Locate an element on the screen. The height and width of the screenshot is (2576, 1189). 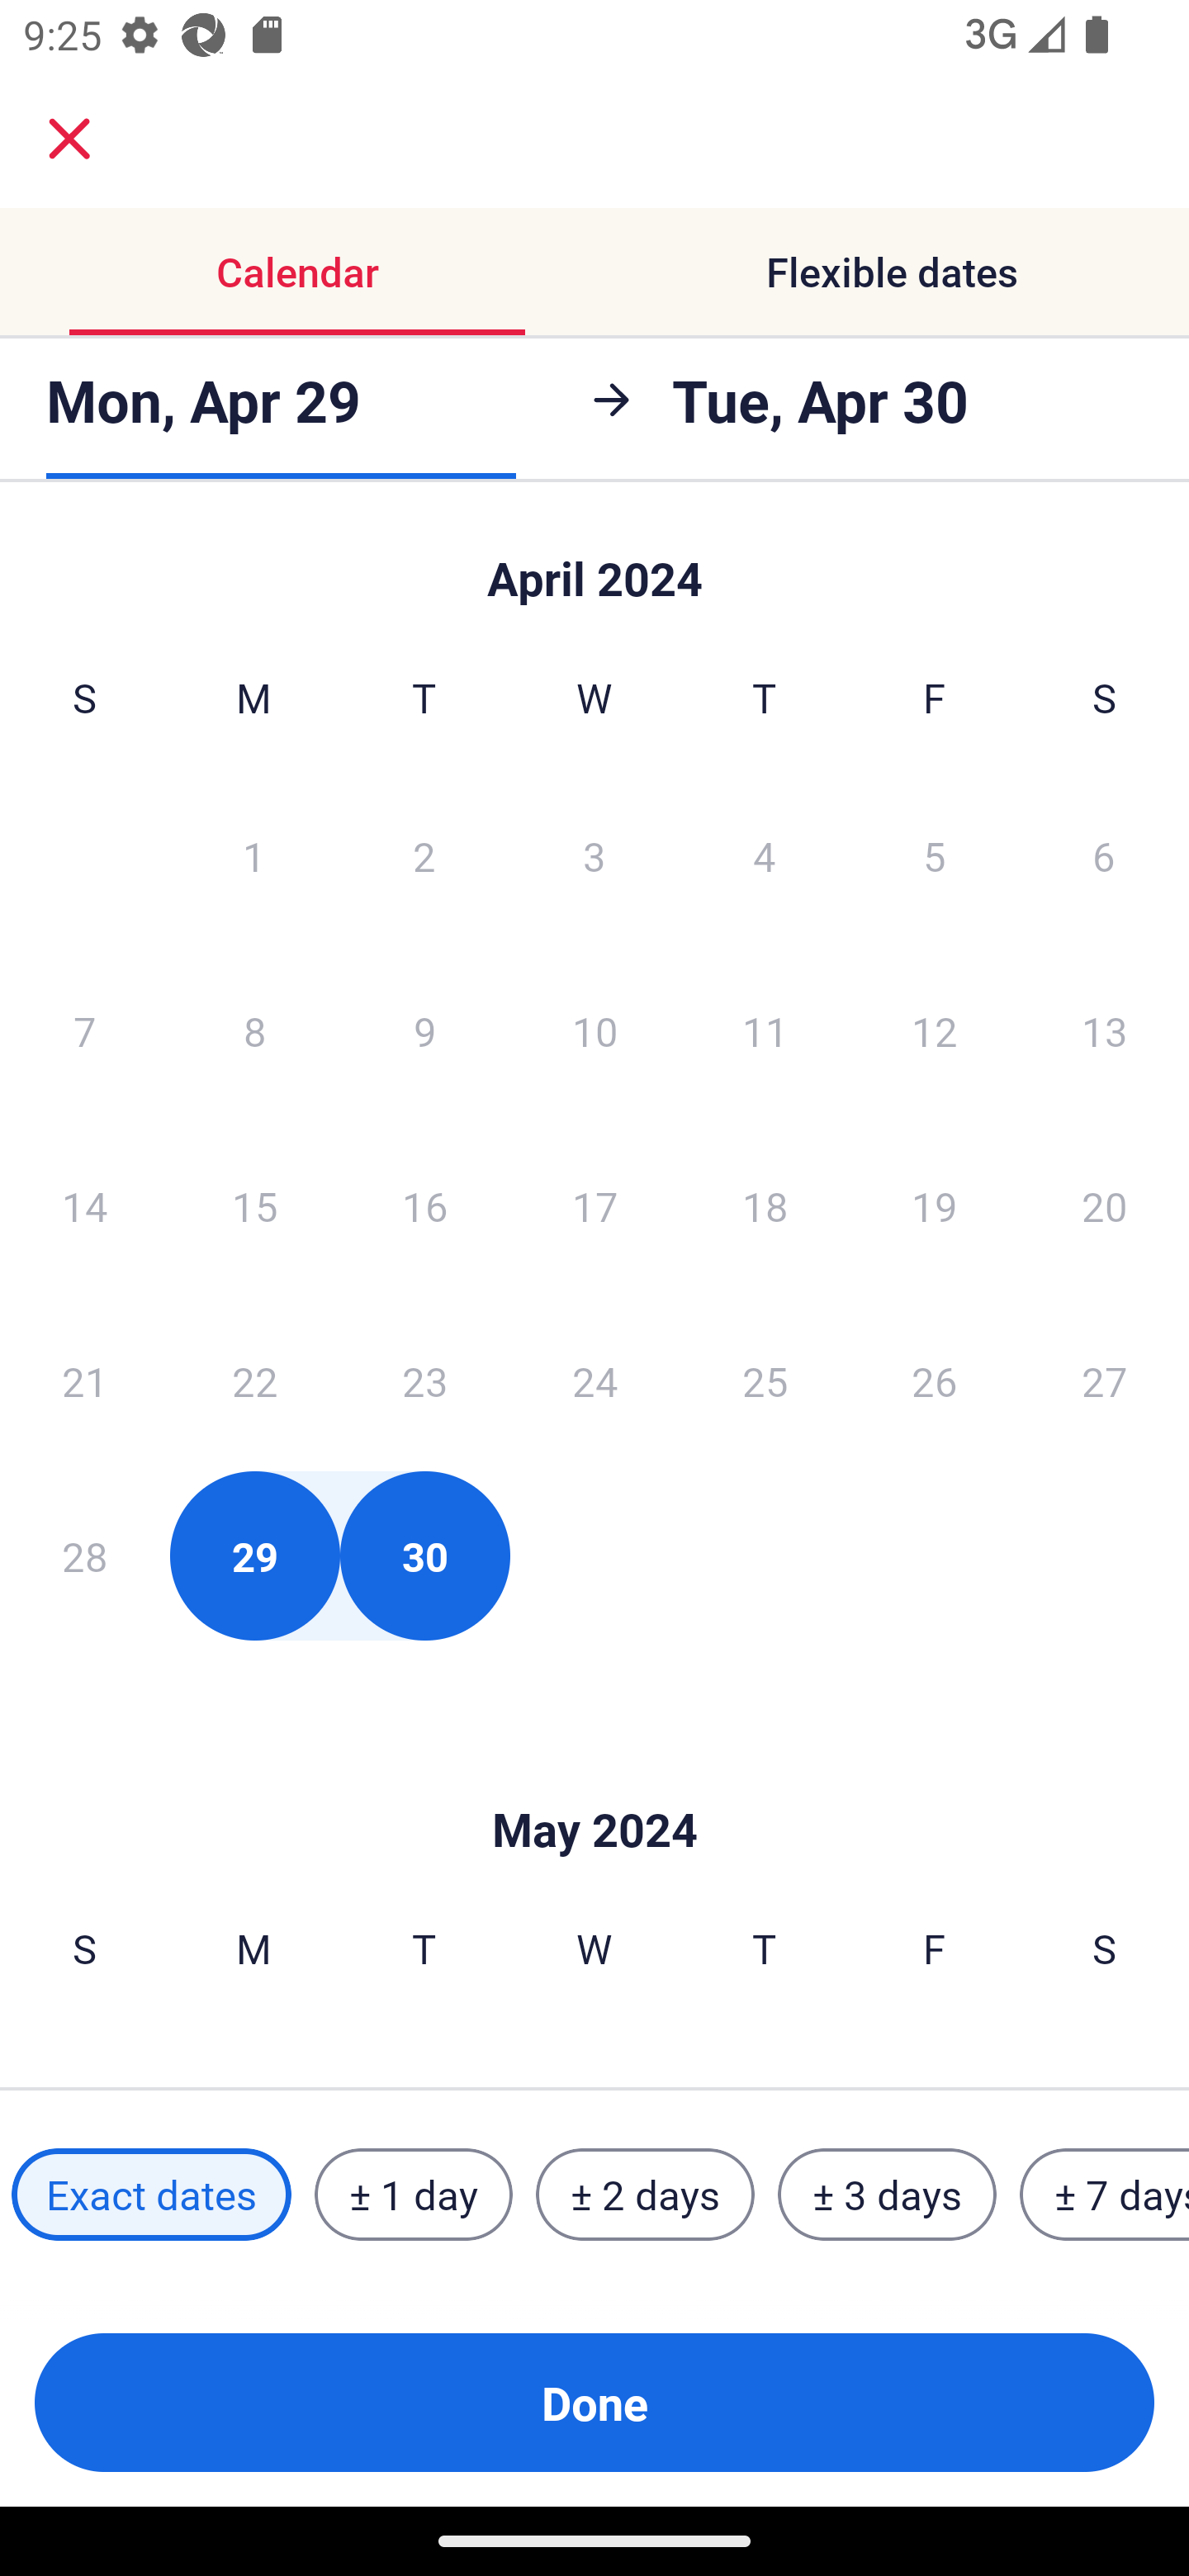
Skip to Done is located at coordinates (594, 563).